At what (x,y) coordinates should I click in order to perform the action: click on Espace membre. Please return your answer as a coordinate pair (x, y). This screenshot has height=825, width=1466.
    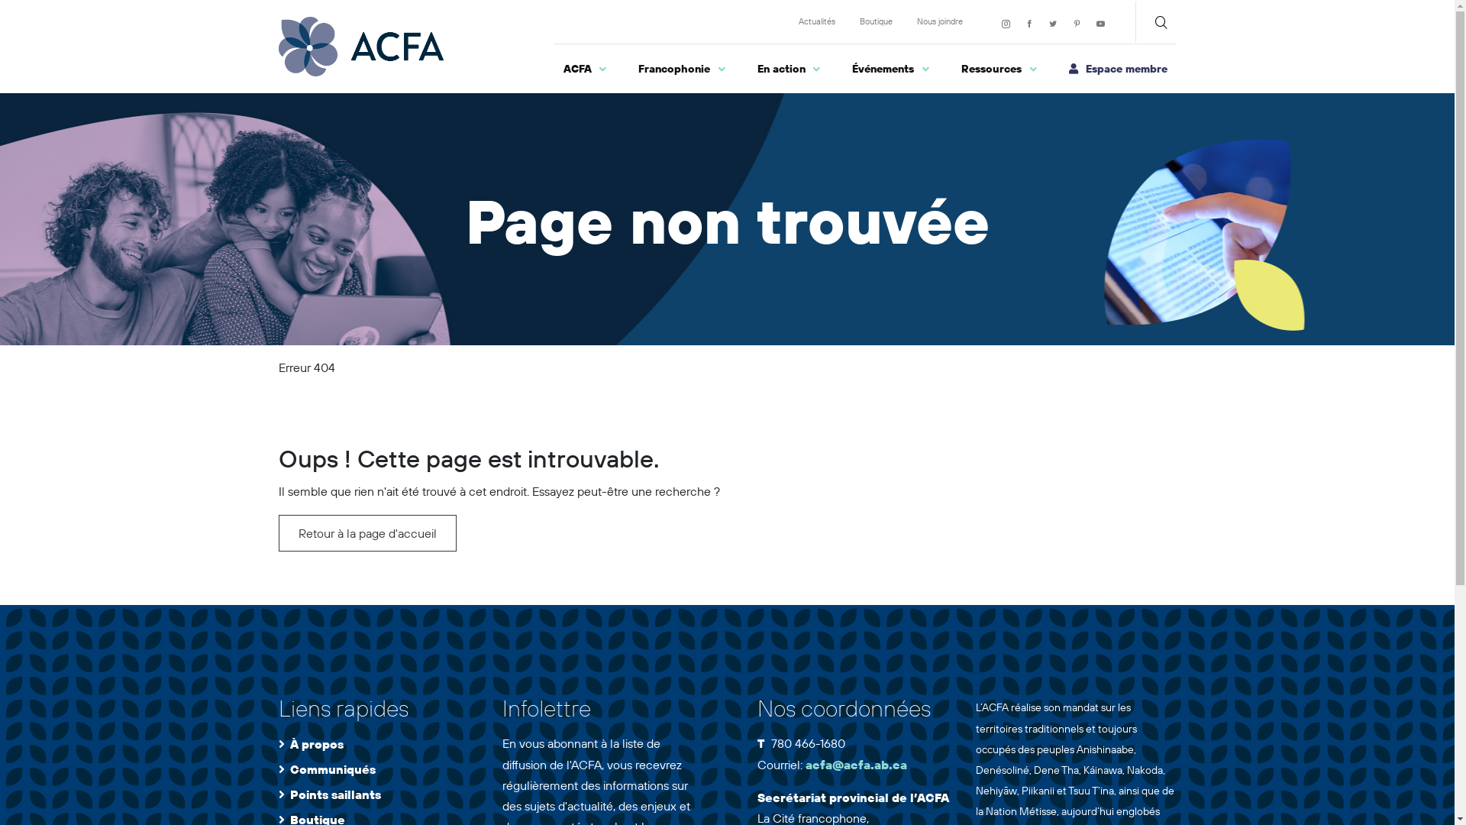
    Looking at the image, I should click on (1118, 70).